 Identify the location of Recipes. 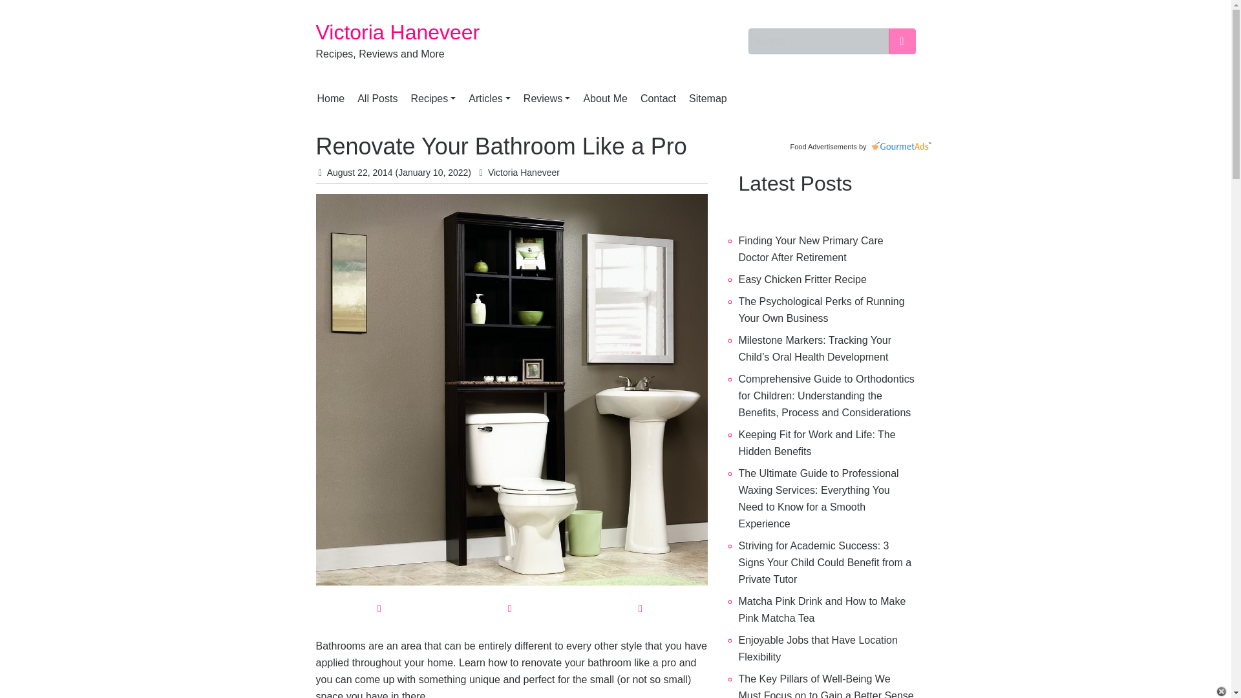
(433, 98).